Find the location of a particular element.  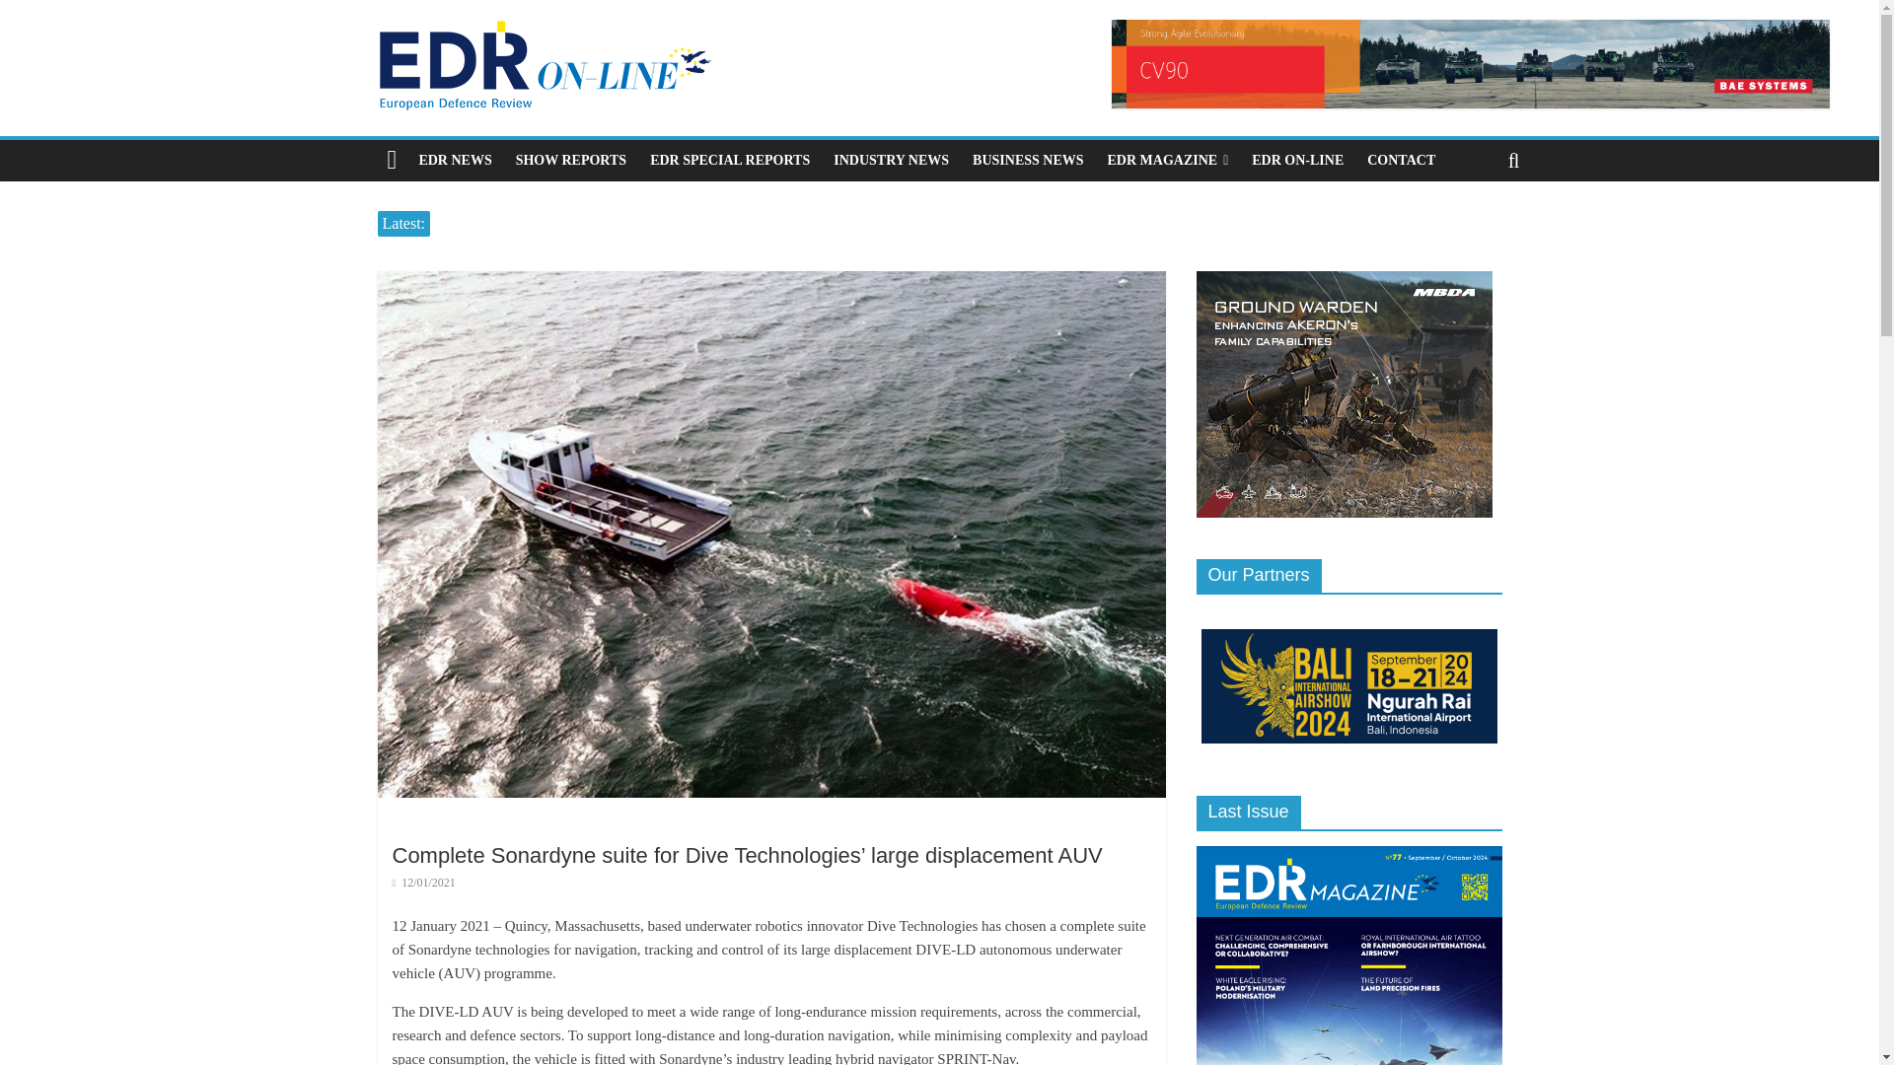

EDR SPECIAL REPORTS is located at coordinates (730, 160).